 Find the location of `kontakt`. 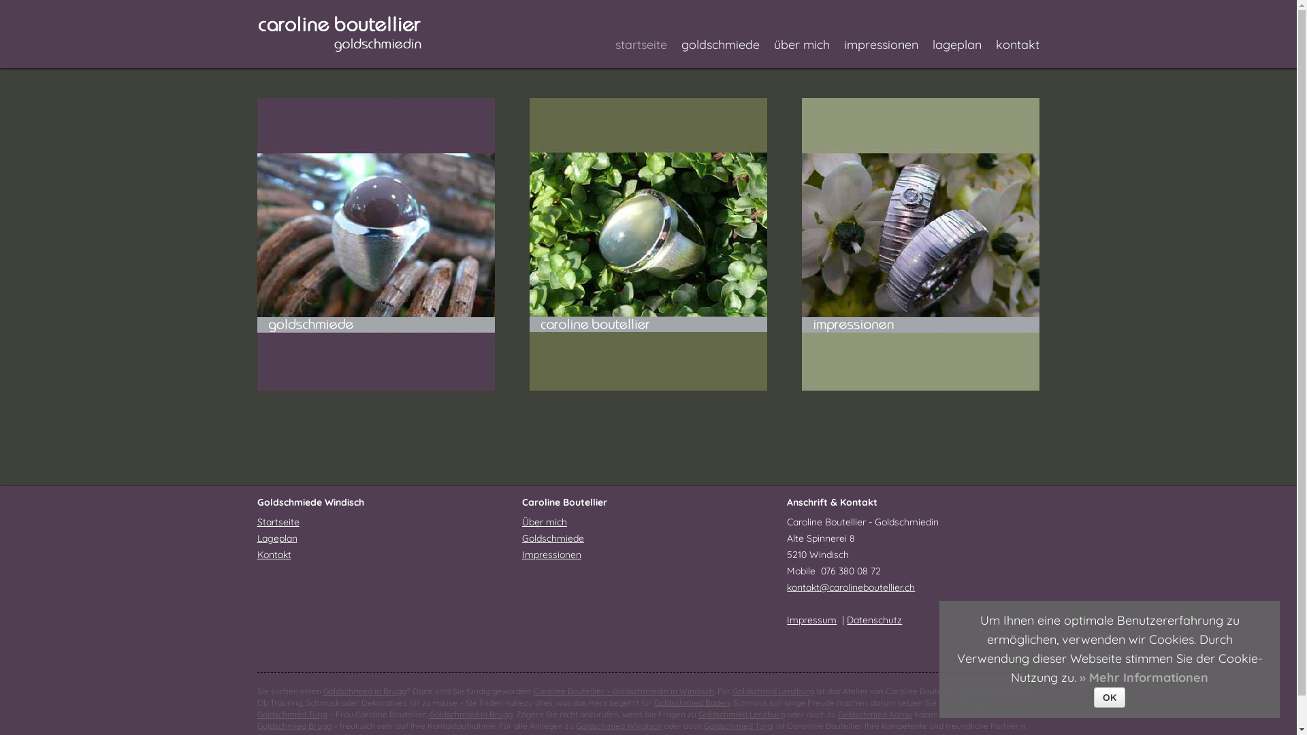

kontakt is located at coordinates (1017, 45).